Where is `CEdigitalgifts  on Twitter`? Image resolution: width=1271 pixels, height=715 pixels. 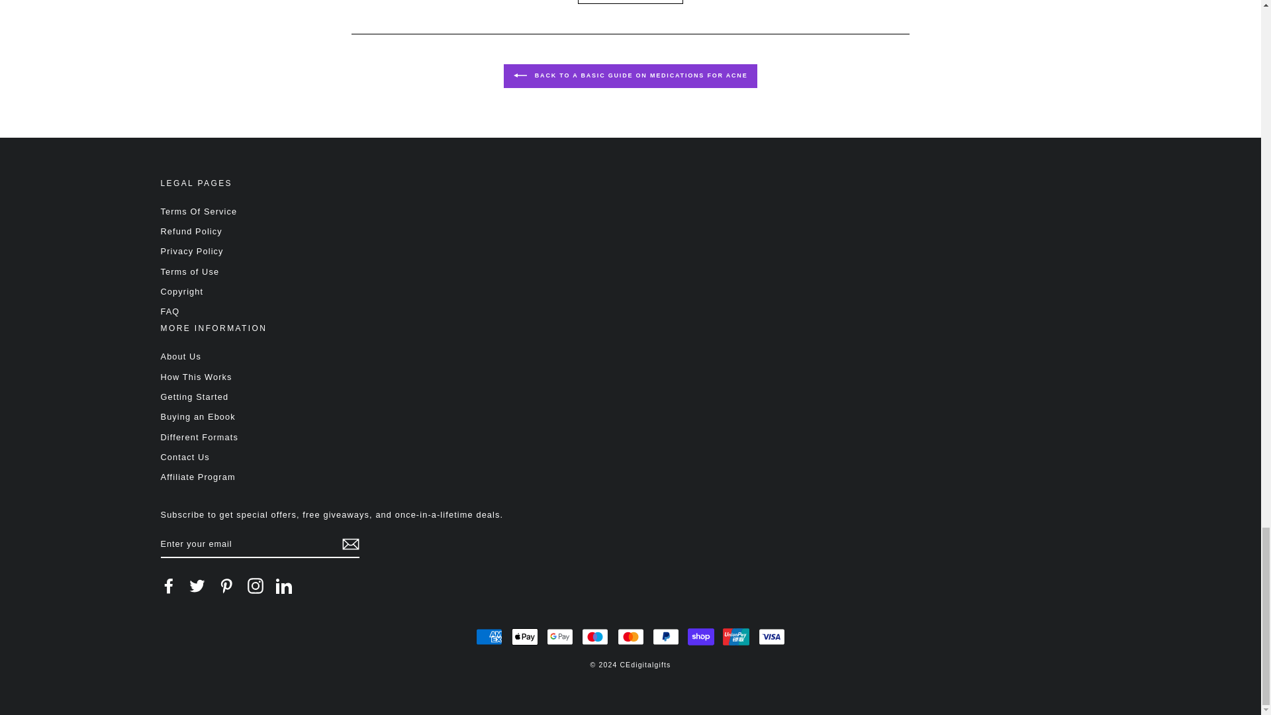 CEdigitalgifts  on Twitter is located at coordinates (197, 585).